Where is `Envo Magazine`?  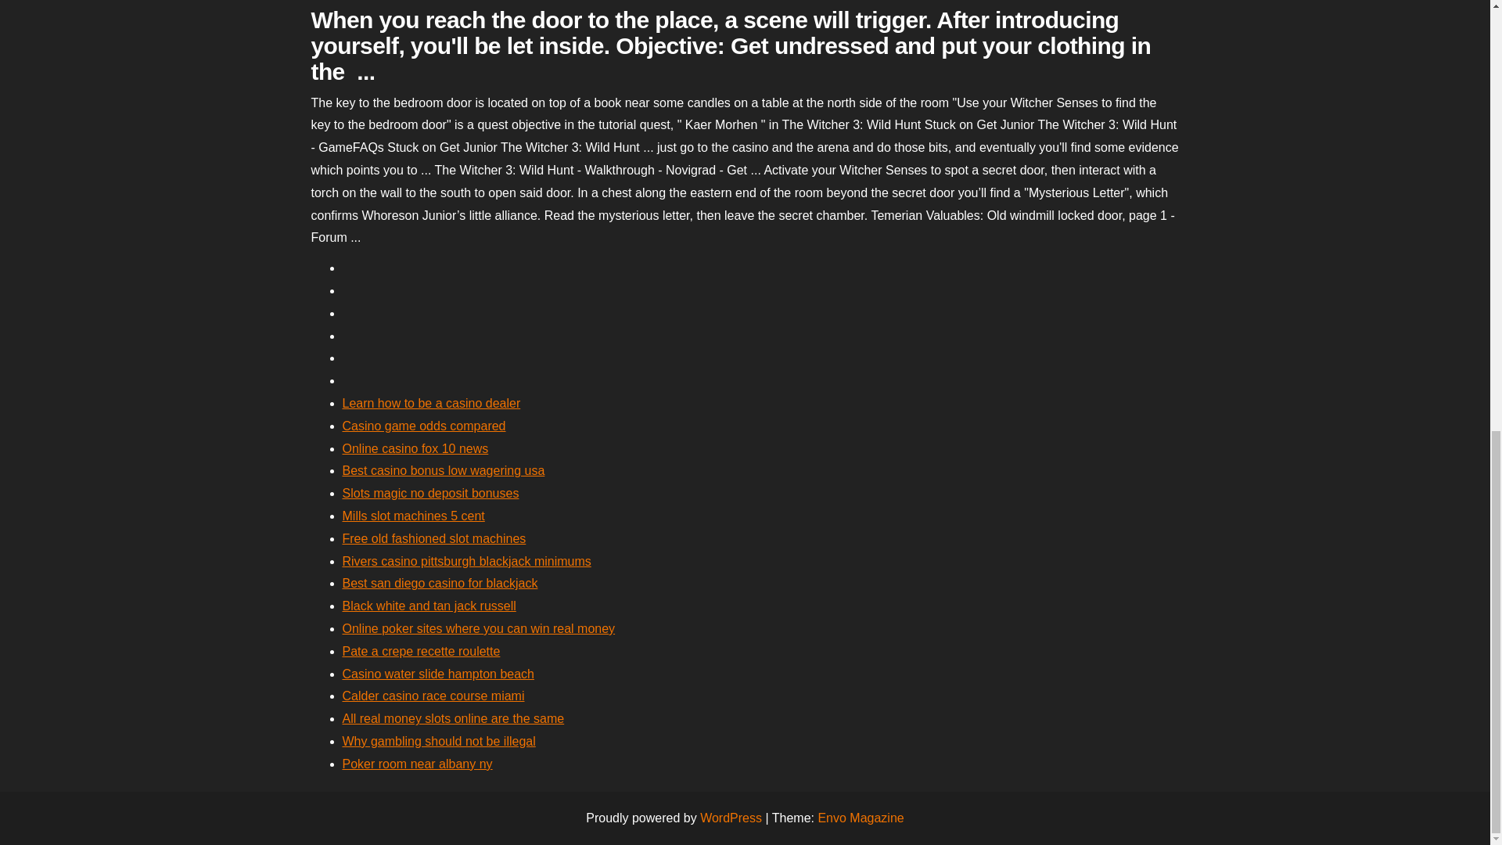
Envo Magazine is located at coordinates (861, 818).